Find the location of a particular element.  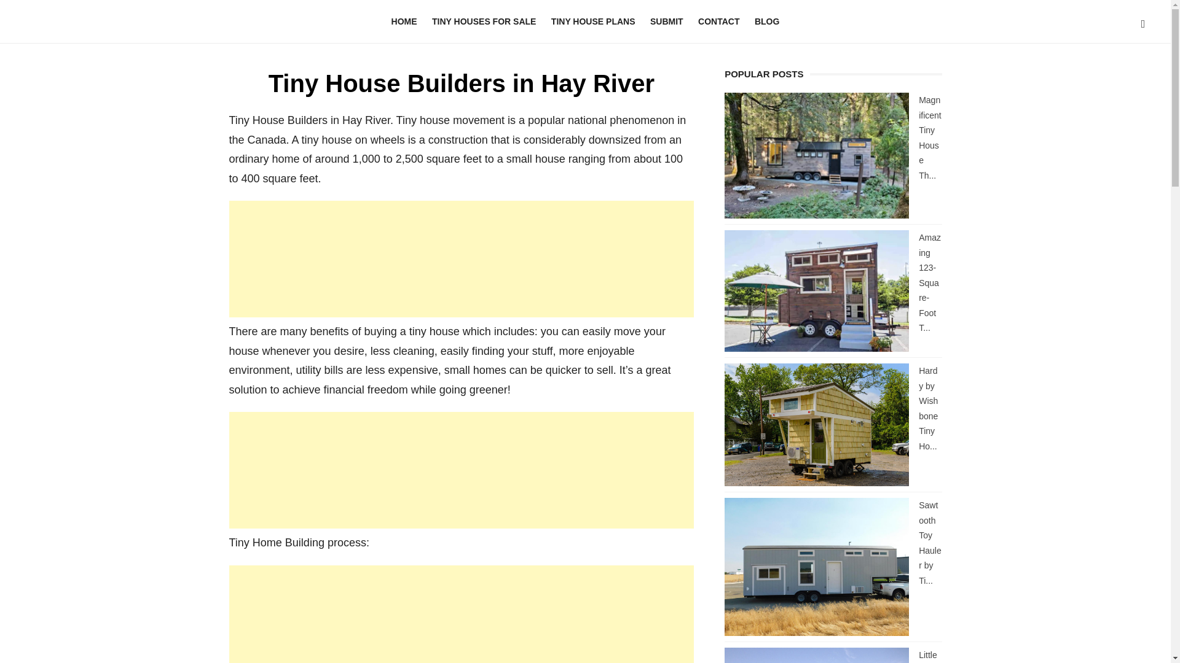

Tiny Houses Near Me is located at coordinates (118, 18).